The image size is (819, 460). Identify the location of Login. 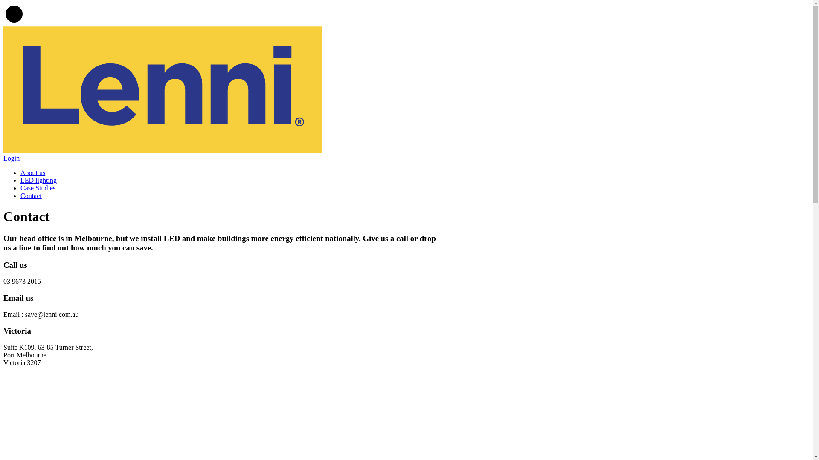
(12, 158).